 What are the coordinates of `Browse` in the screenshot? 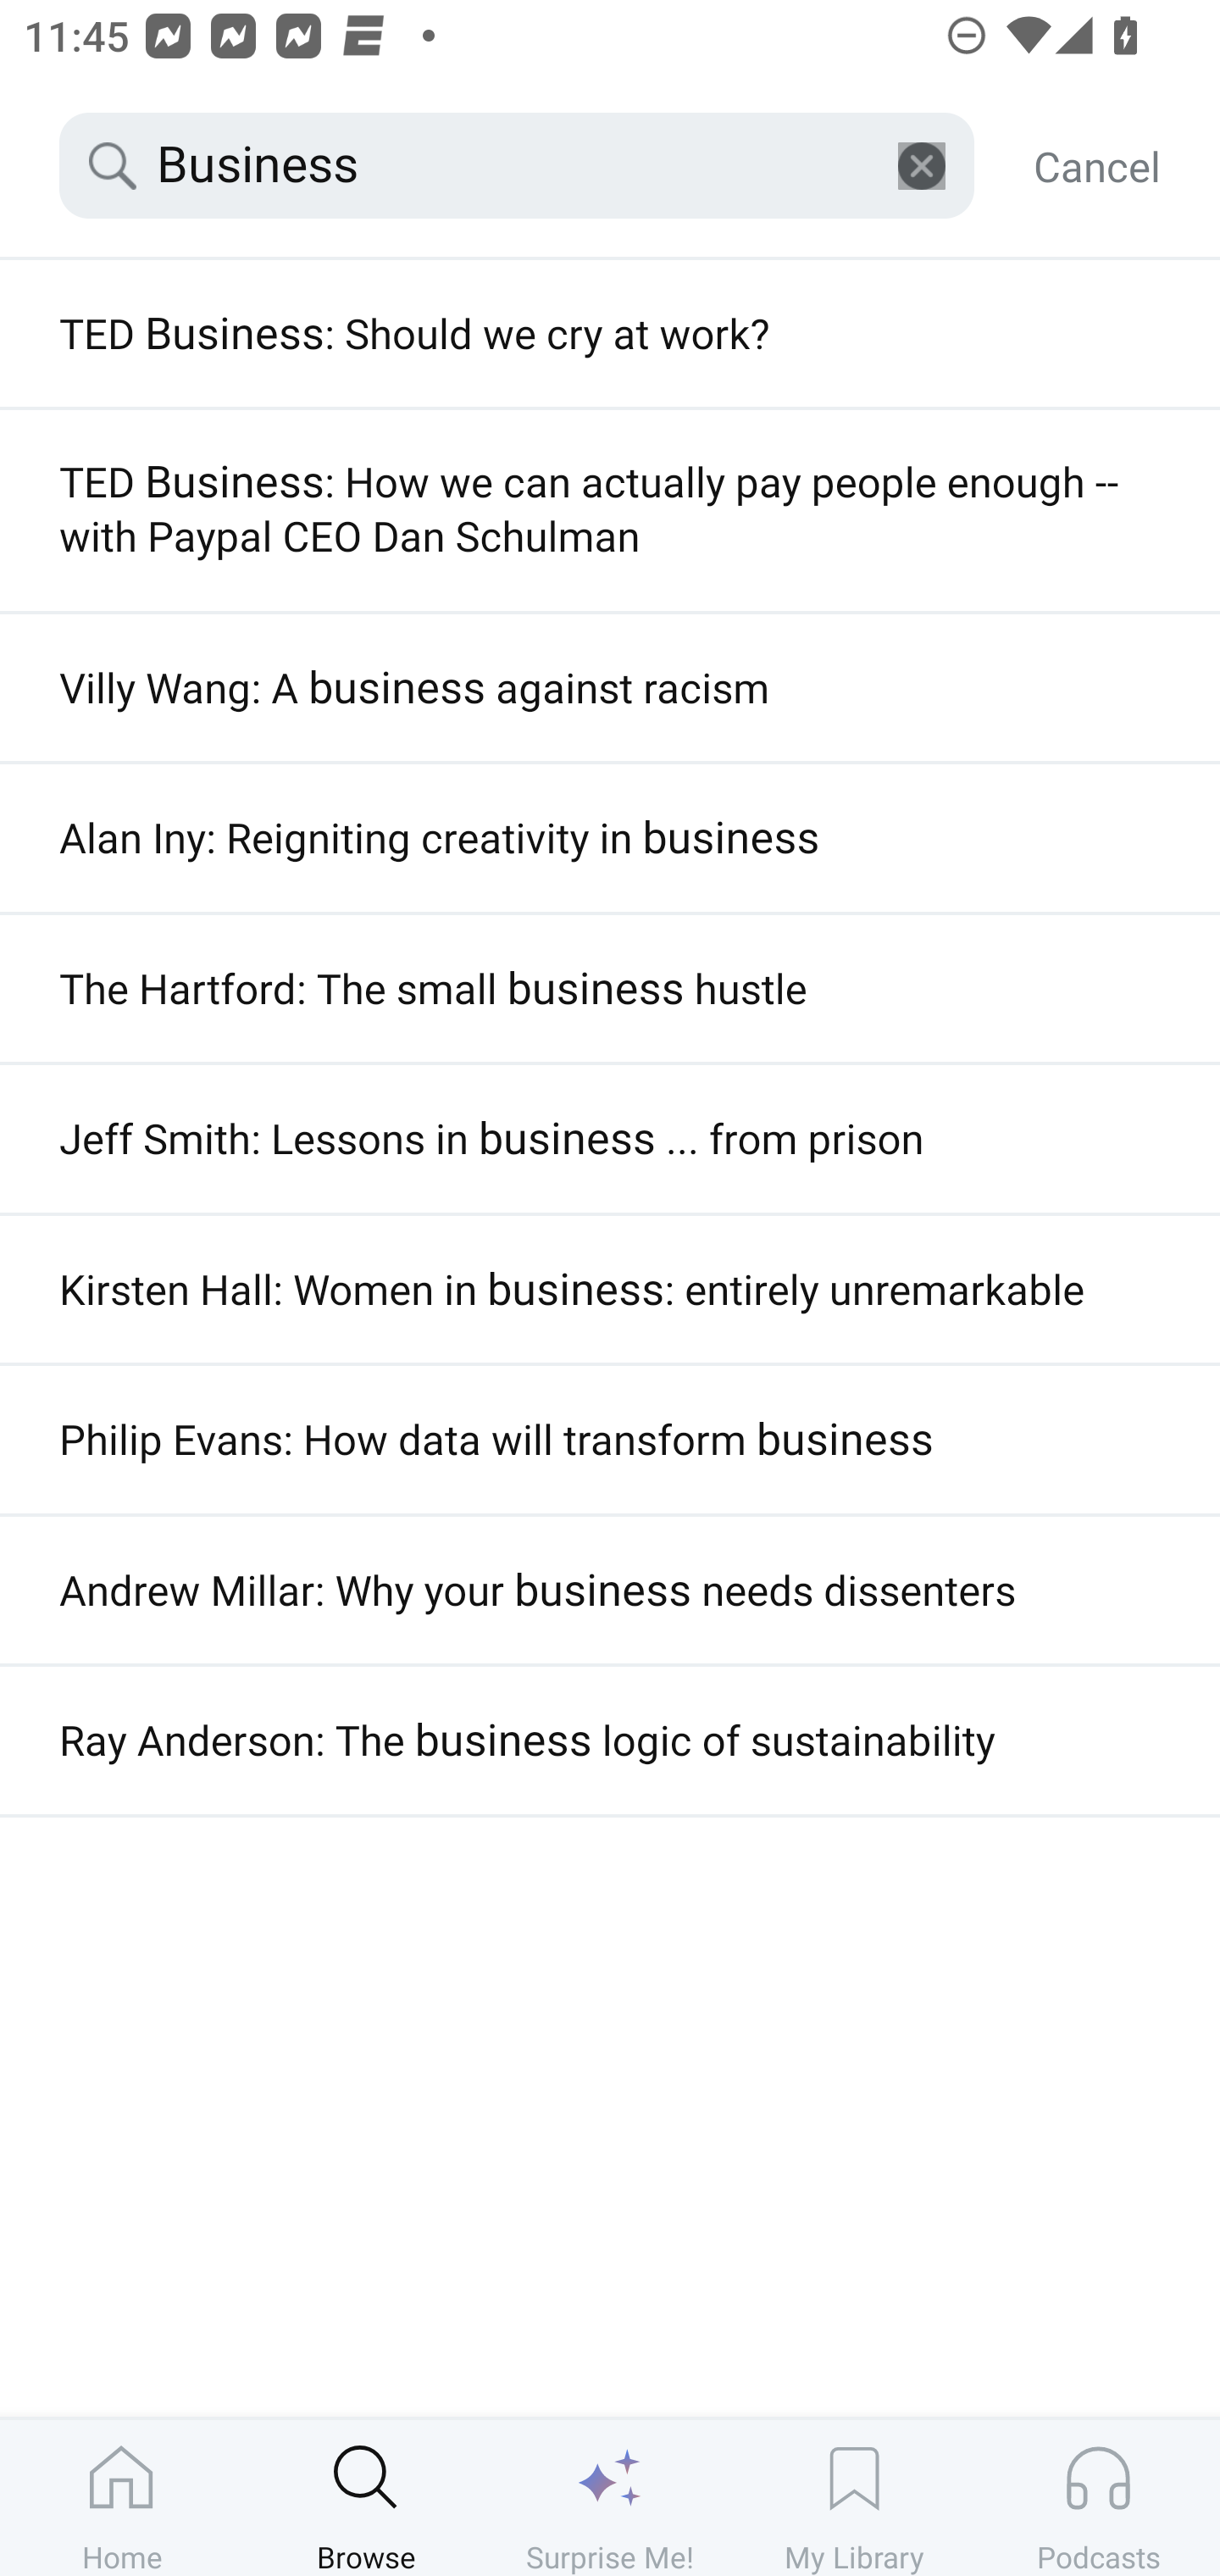 It's located at (366, 2497).